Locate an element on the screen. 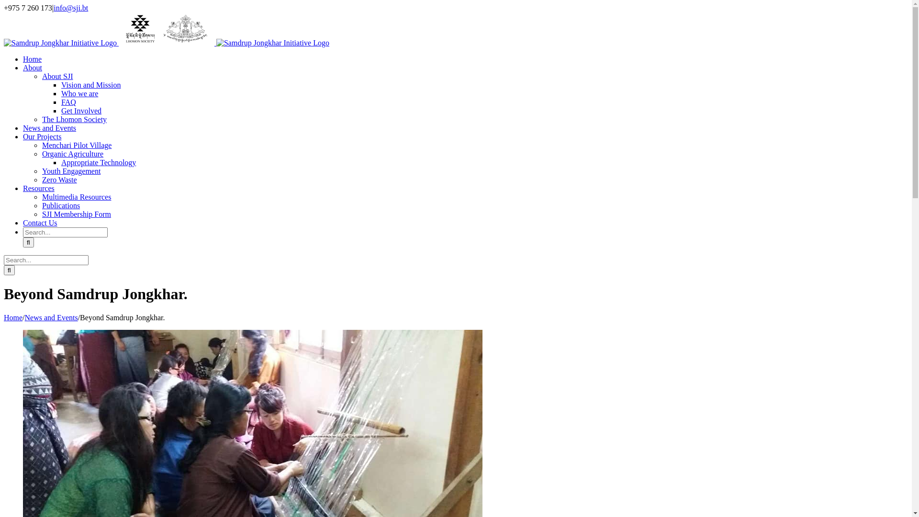 This screenshot has height=517, width=919. News and Events is located at coordinates (52, 318).